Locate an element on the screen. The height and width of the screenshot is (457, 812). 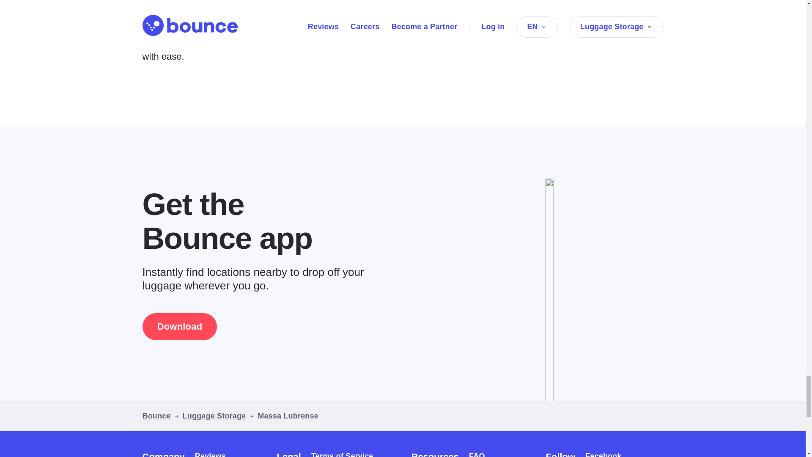
Luggage Storage is located at coordinates (214, 416).